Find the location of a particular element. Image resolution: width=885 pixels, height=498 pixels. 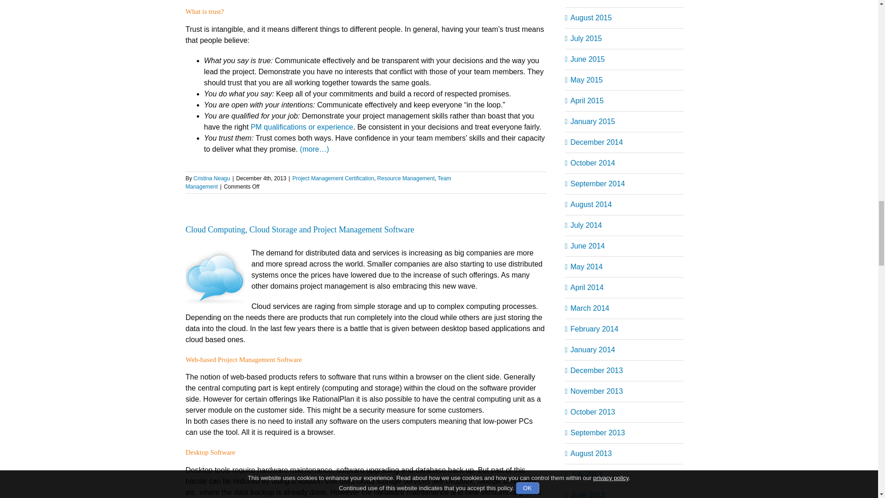

Posts by Cristina Neagu is located at coordinates (212, 178).